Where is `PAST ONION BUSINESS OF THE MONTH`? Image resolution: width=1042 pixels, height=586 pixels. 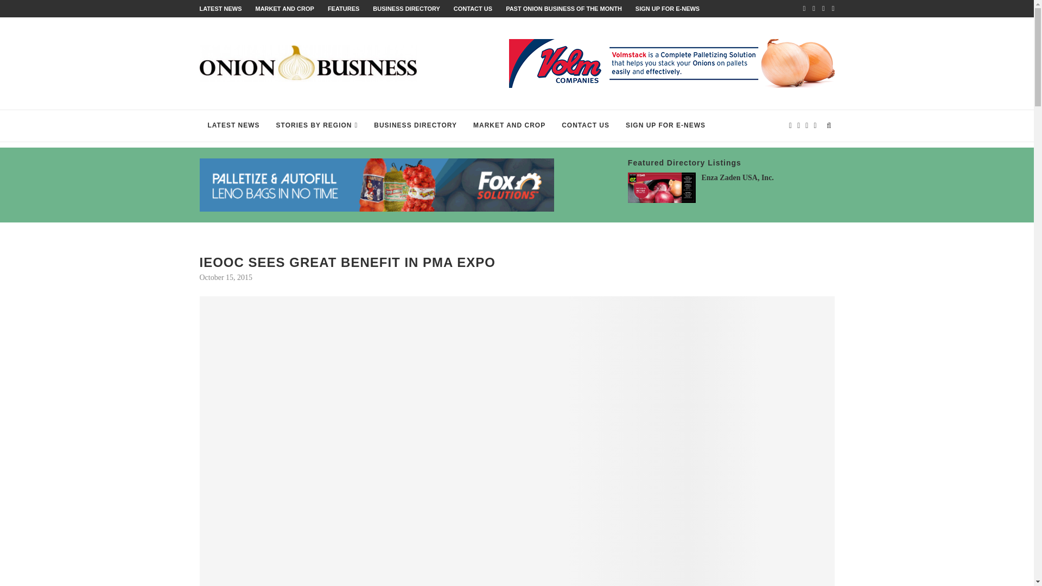
PAST ONION BUSINESS OF THE MONTH is located at coordinates (563, 8).